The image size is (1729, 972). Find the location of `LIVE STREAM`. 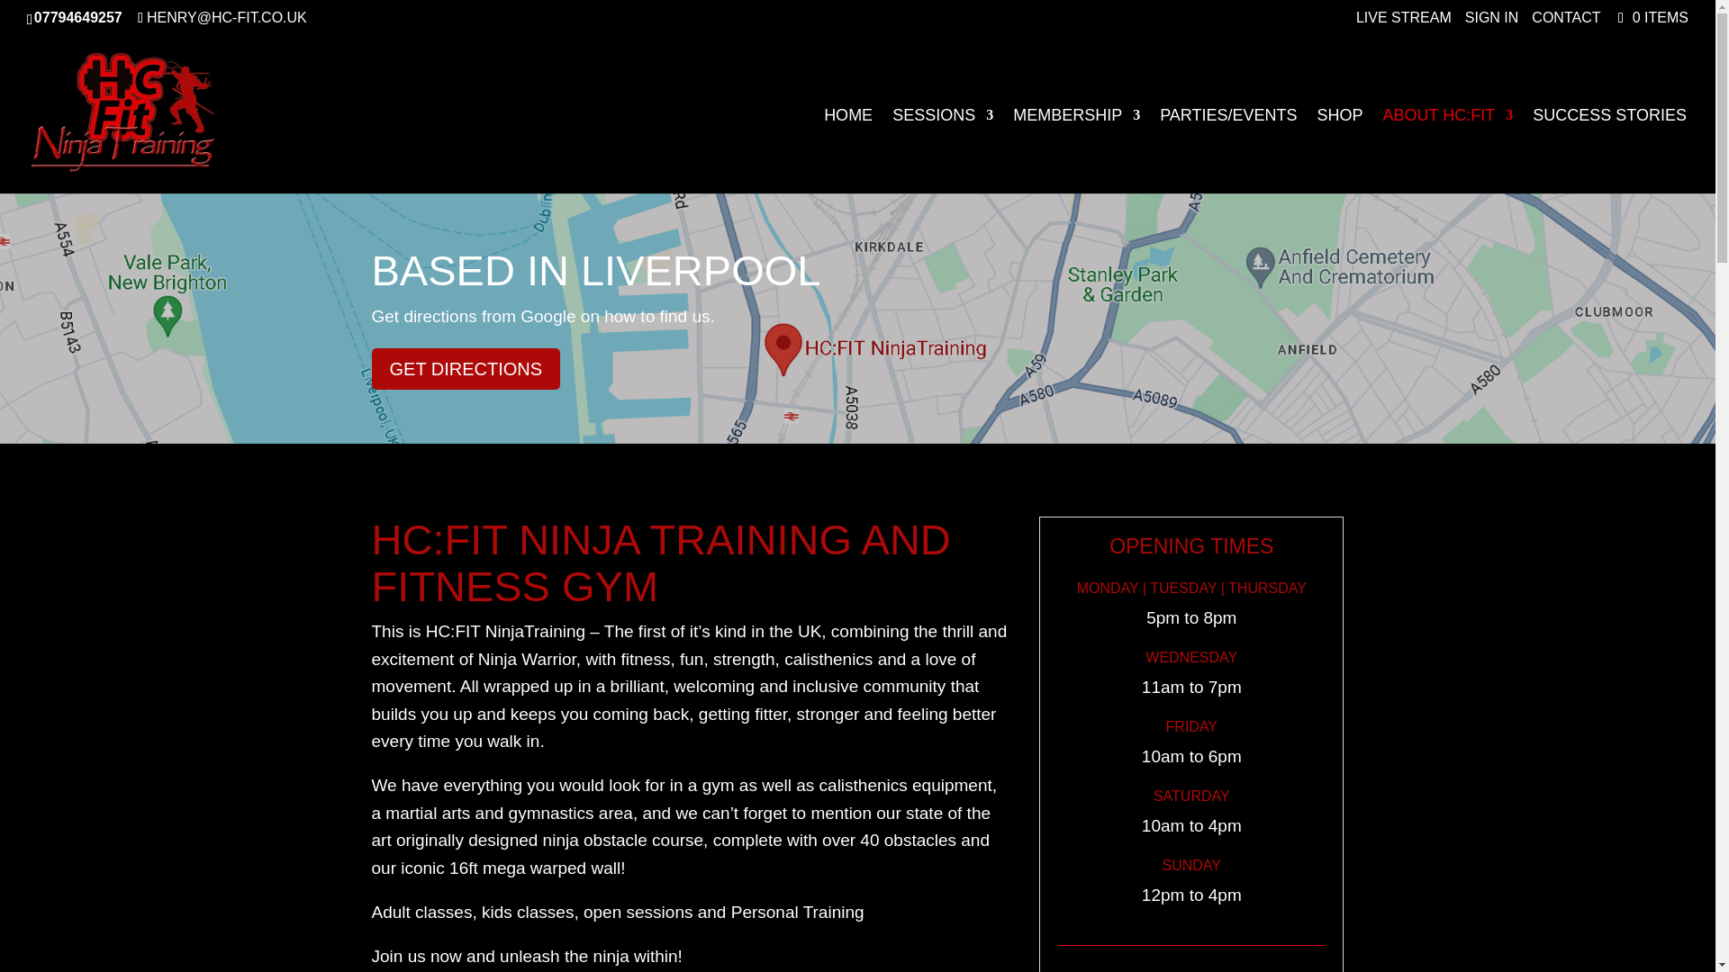

LIVE STREAM is located at coordinates (1403, 22).